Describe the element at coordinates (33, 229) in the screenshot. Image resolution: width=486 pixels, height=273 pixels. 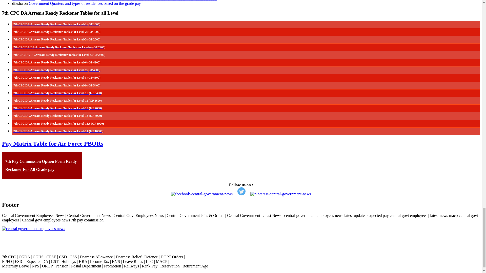
I see `Central Government Employees News Android App` at that location.